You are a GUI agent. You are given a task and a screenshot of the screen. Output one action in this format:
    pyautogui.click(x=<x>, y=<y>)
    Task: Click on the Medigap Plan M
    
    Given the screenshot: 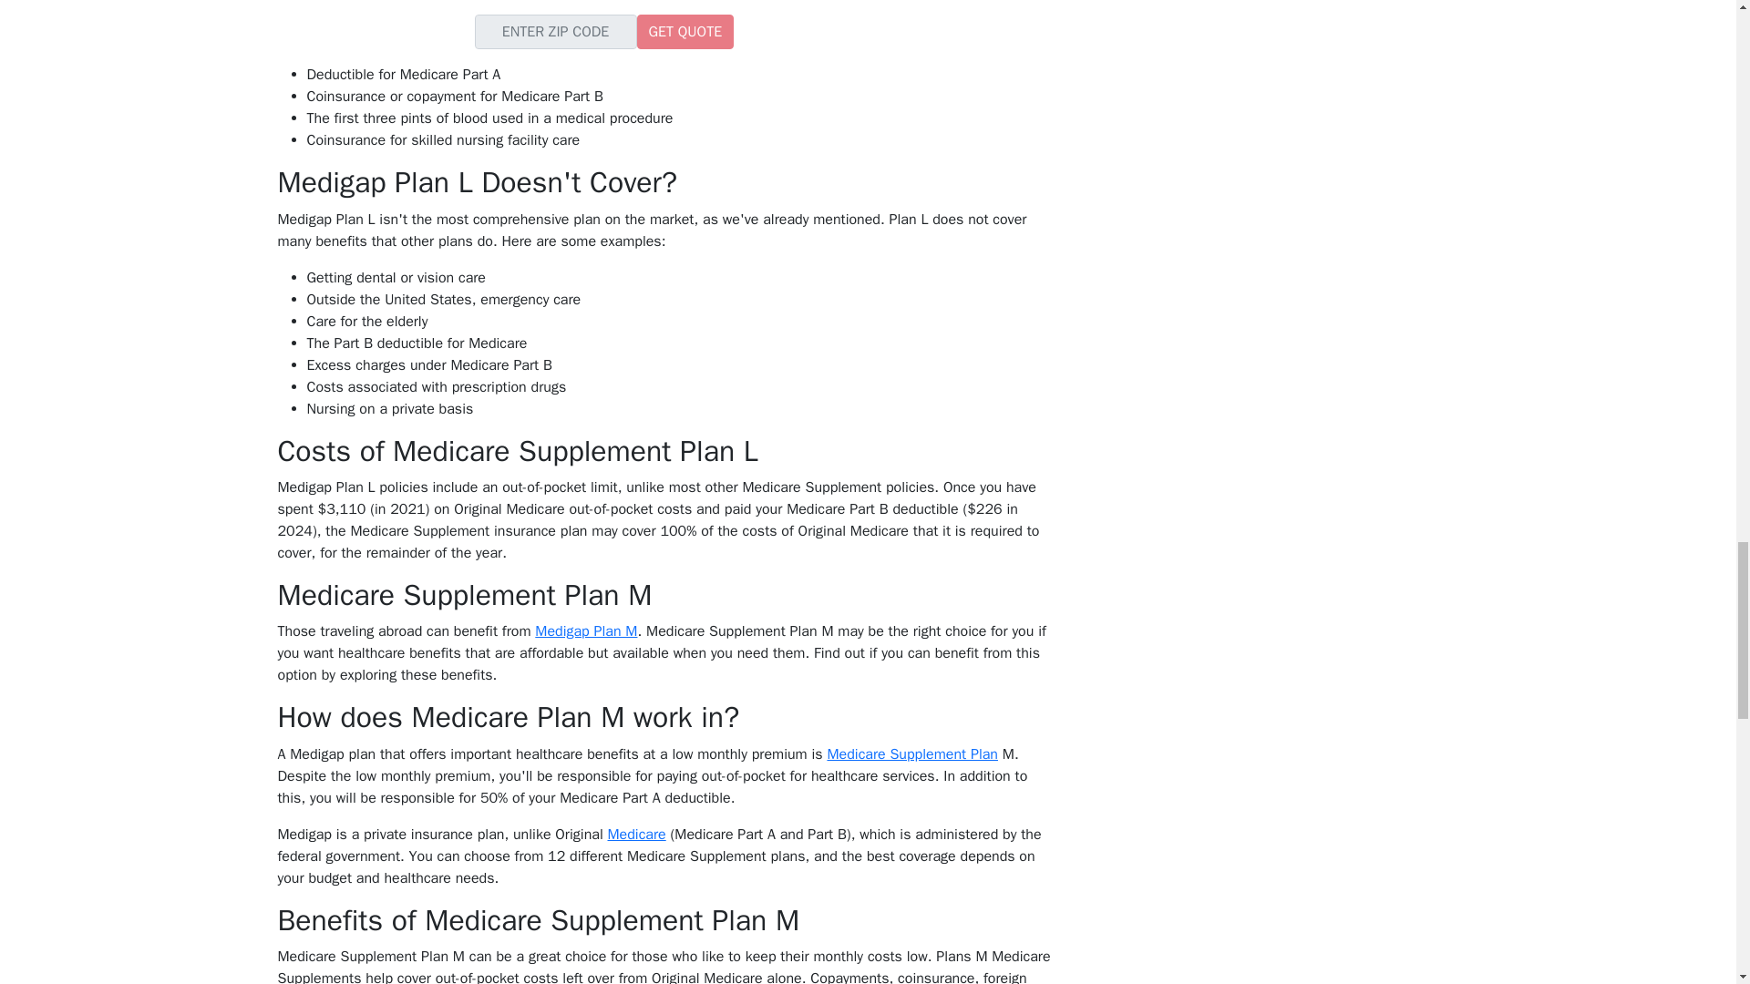 What is the action you would take?
    pyautogui.click(x=585, y=630)
    